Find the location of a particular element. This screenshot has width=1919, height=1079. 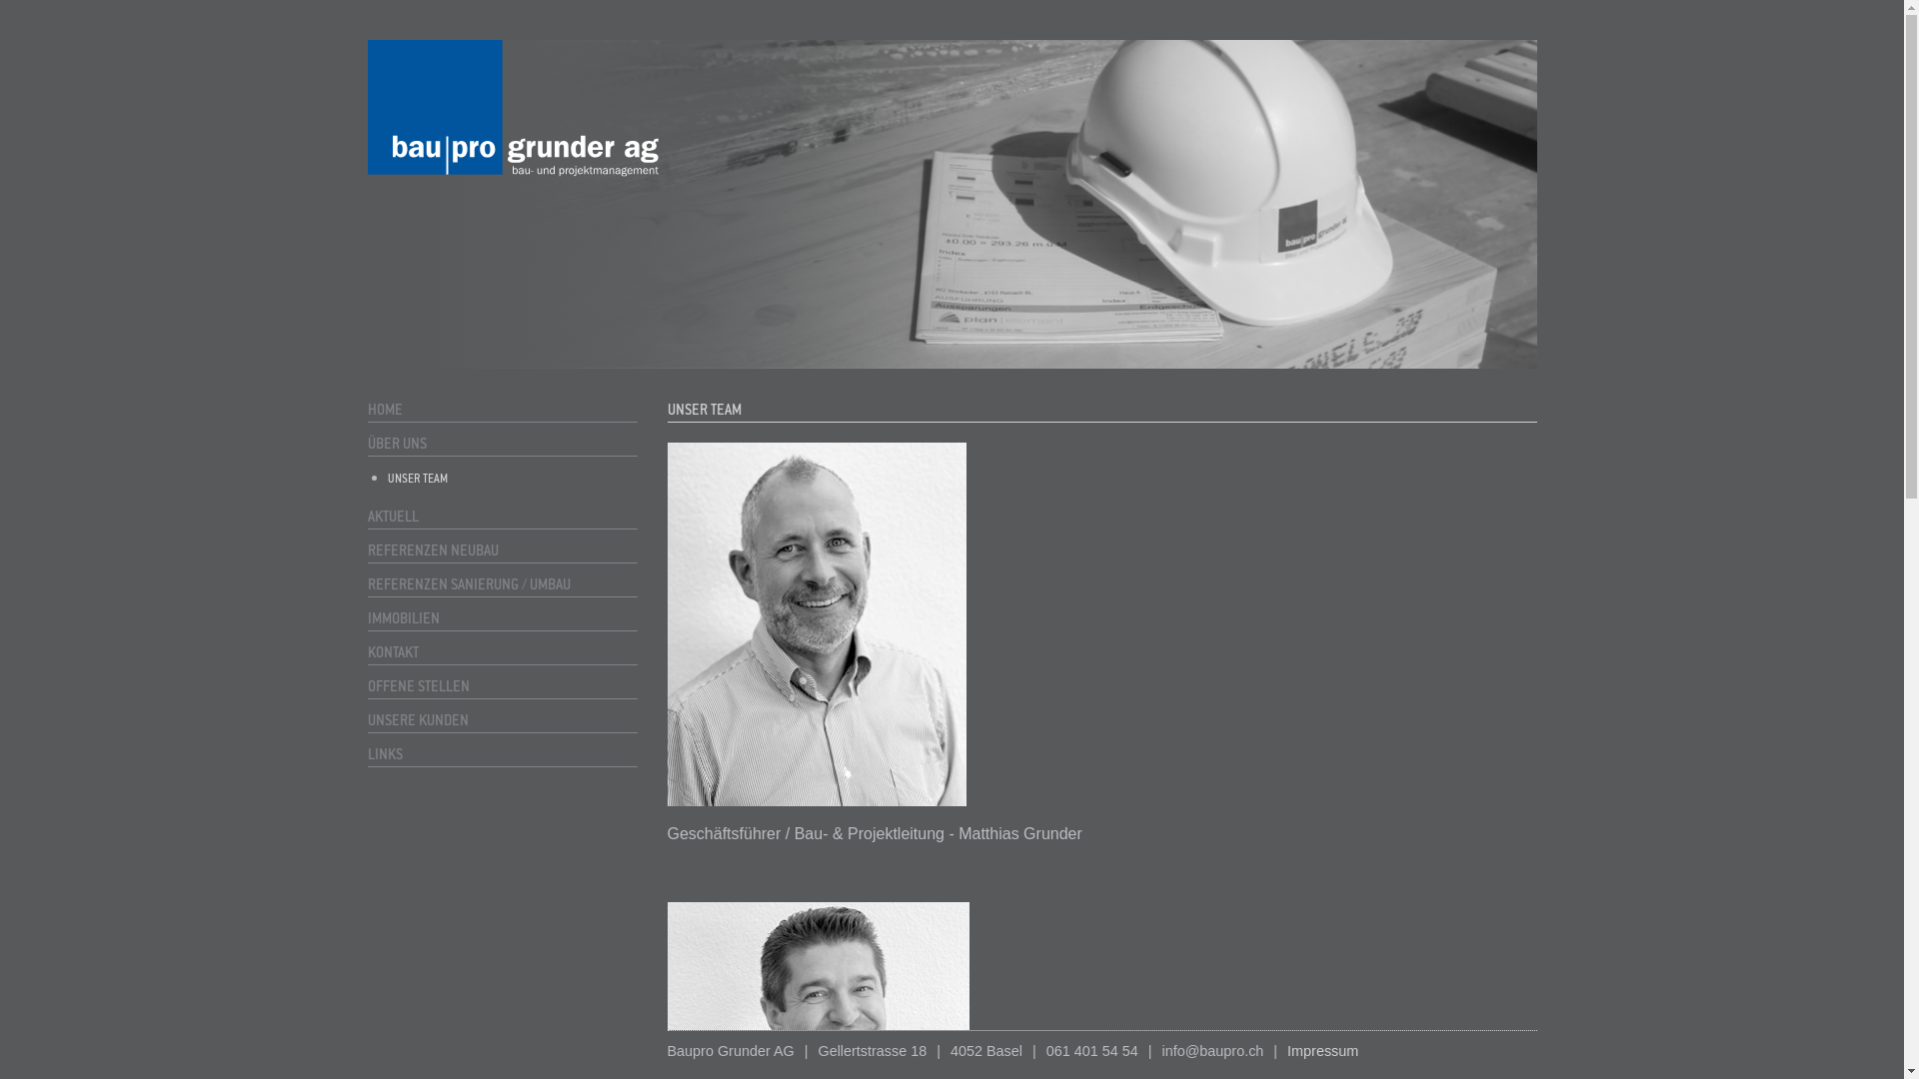

REFERENZEN NEUBAU is located at coordinates (503, 550).